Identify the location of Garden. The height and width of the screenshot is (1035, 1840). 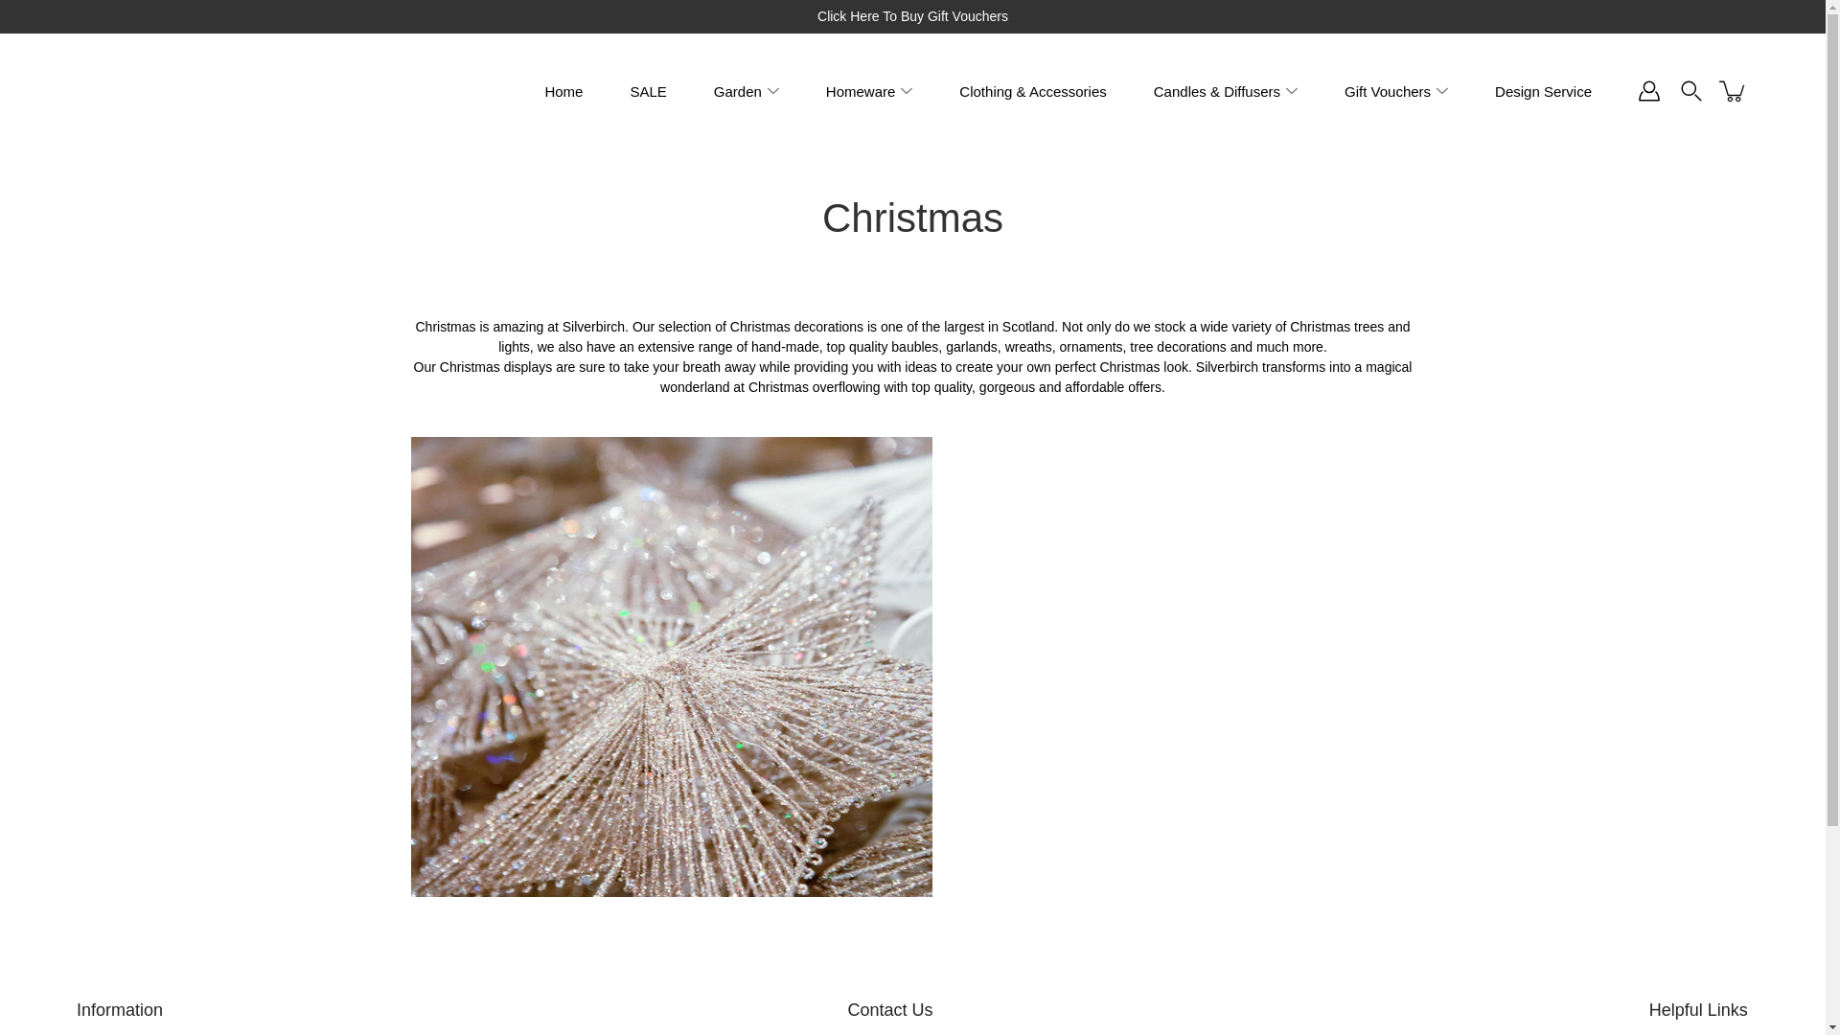
(737, 90).